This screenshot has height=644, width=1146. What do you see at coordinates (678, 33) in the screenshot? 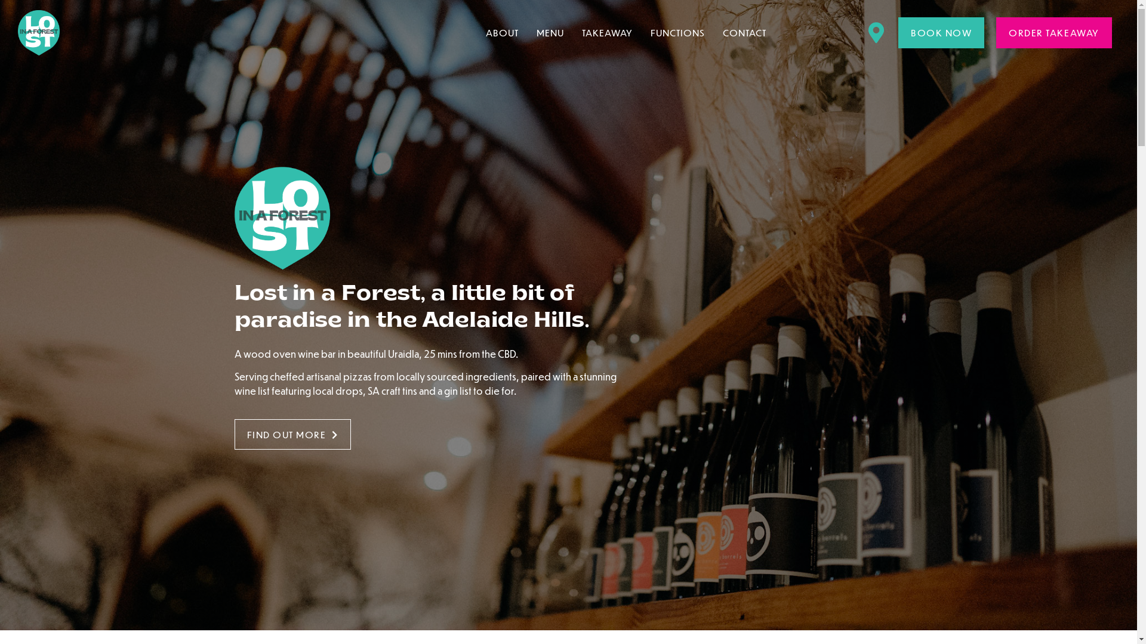
I see `FUNCTIONS` at bounding box center [678, 33].